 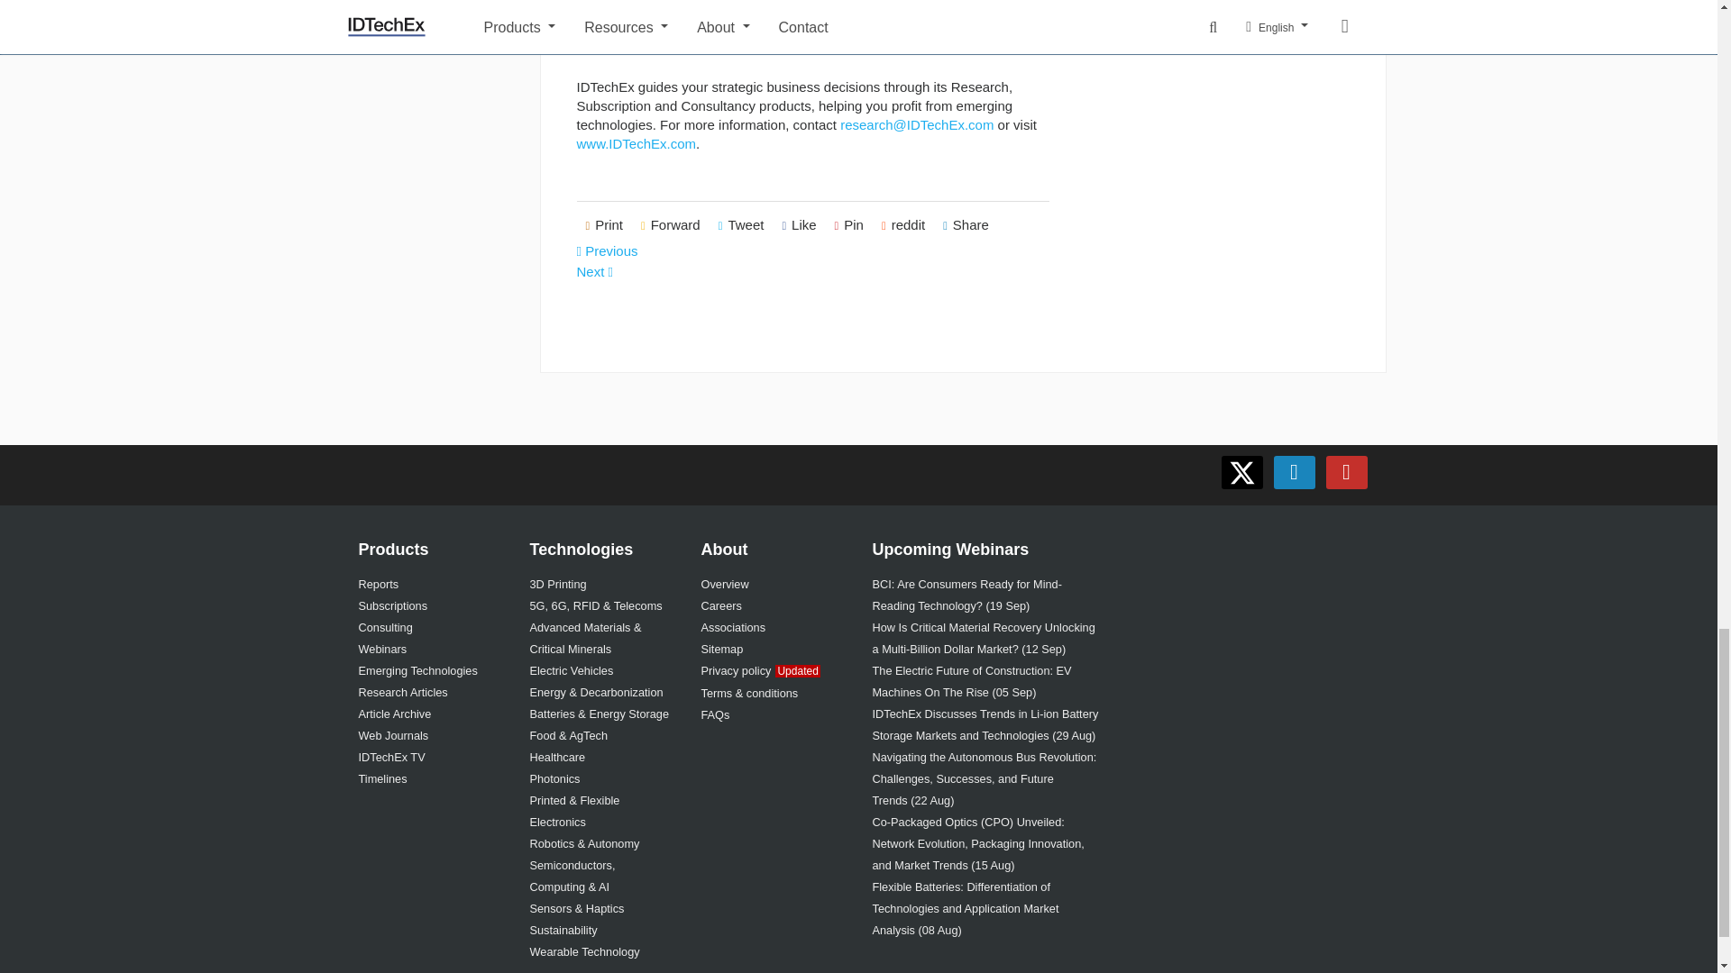 What do you see at coordinates (393, 735) in the screenshot?
I see `Web Journals` at bounding box center [393, 735].